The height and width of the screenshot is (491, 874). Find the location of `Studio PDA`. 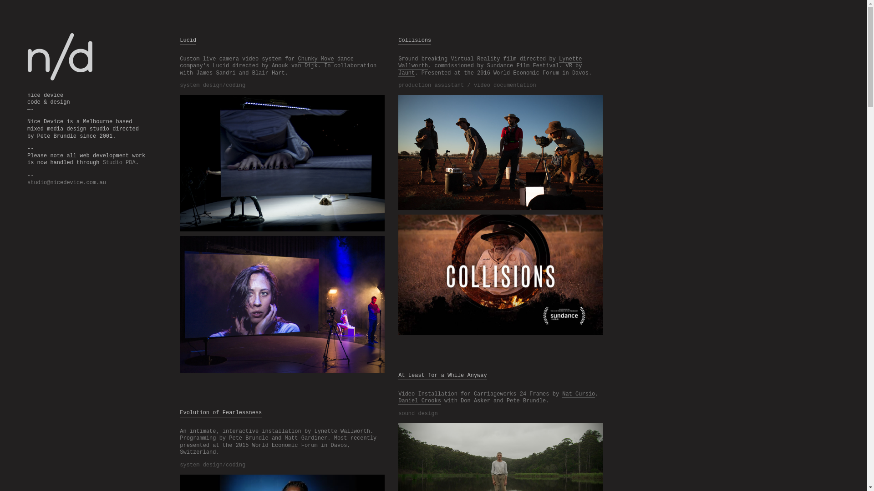

Studio PDA is located at coordinates (119, 163).